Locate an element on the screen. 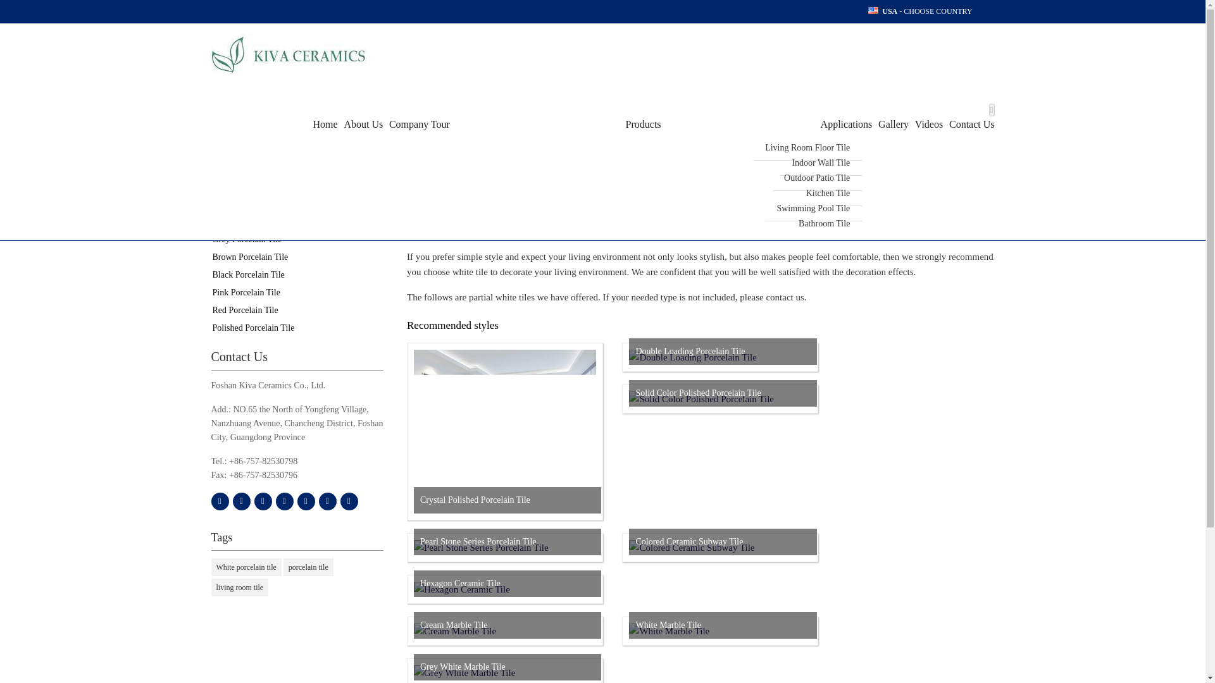  White Porcelain Tile is located at coordinates (297, 204).